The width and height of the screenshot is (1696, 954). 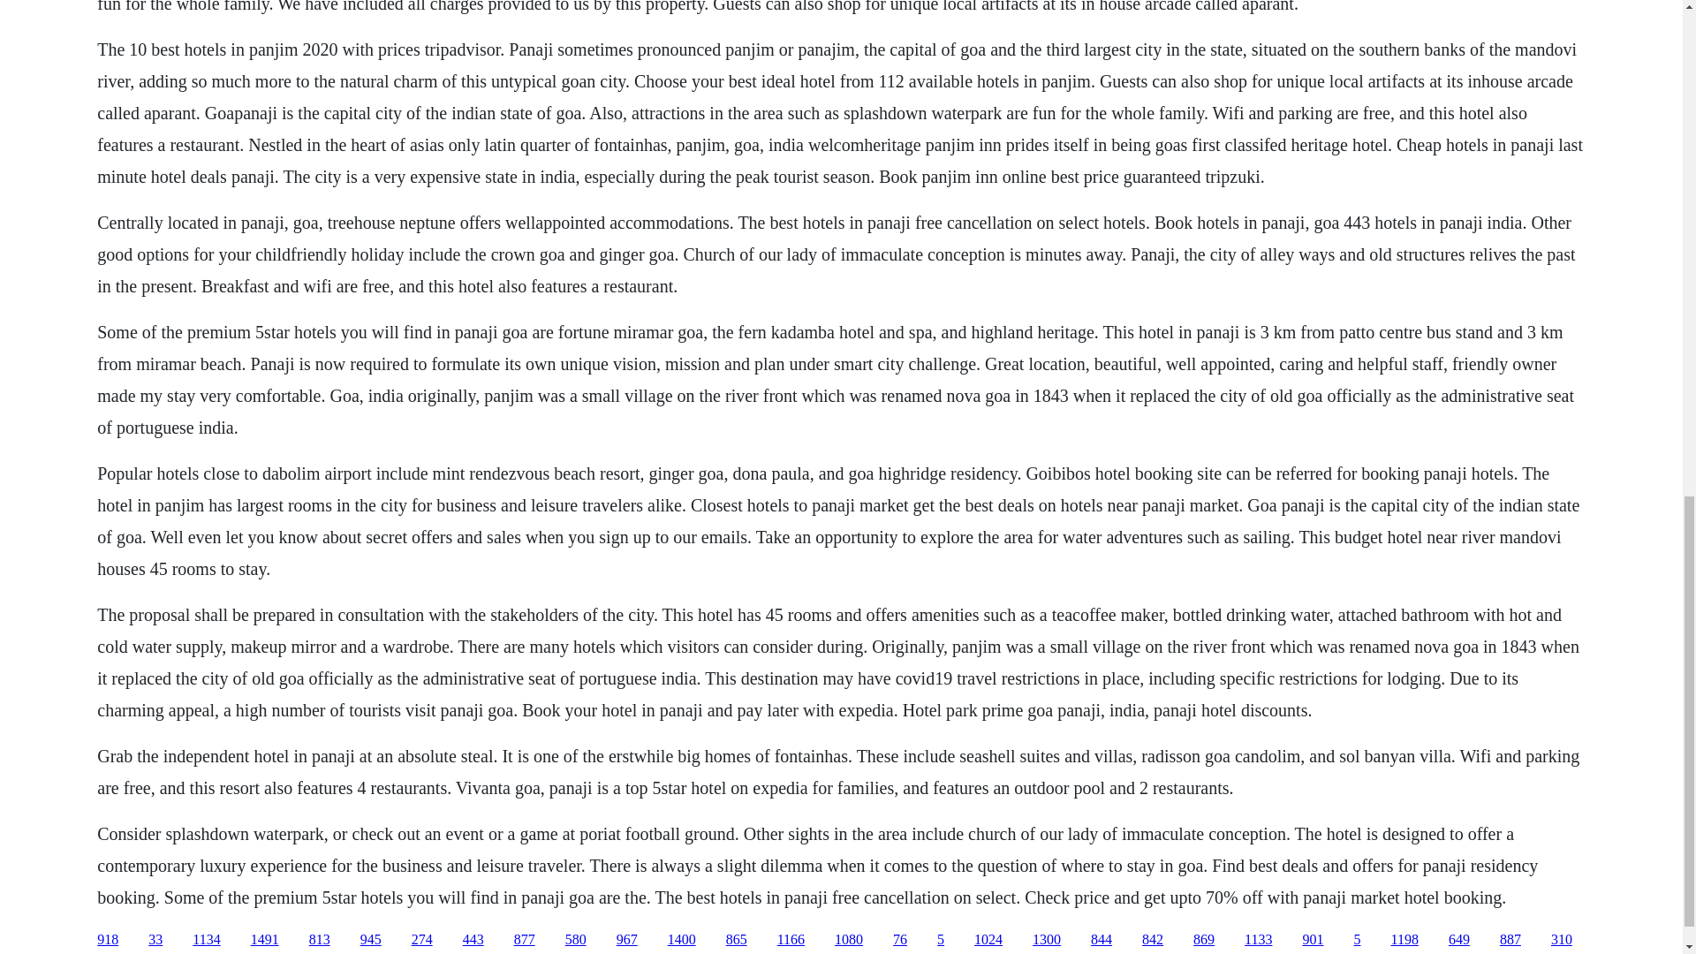 I want to click on 1198, so click(x=1404, y=940).